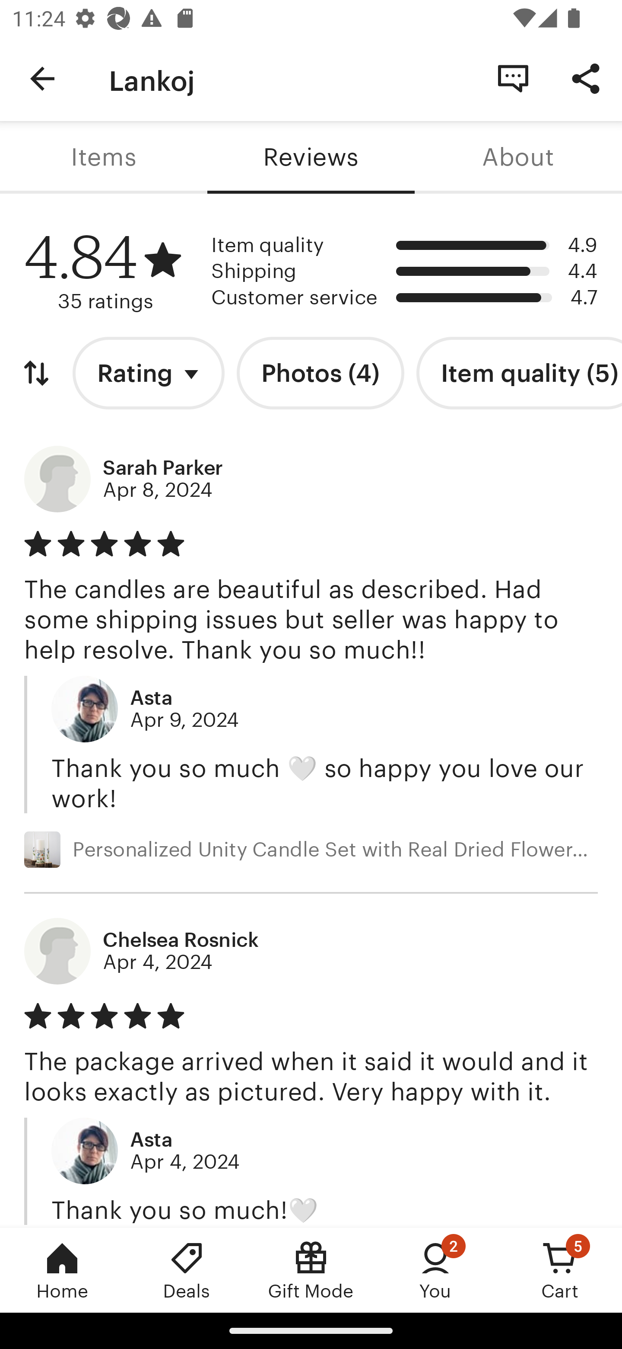 The height and width of the screenshot is (1349, 622). What do you see at coordinates (104, 157) in the screenshot?
I see `Items` at bounding box center [104, 157].